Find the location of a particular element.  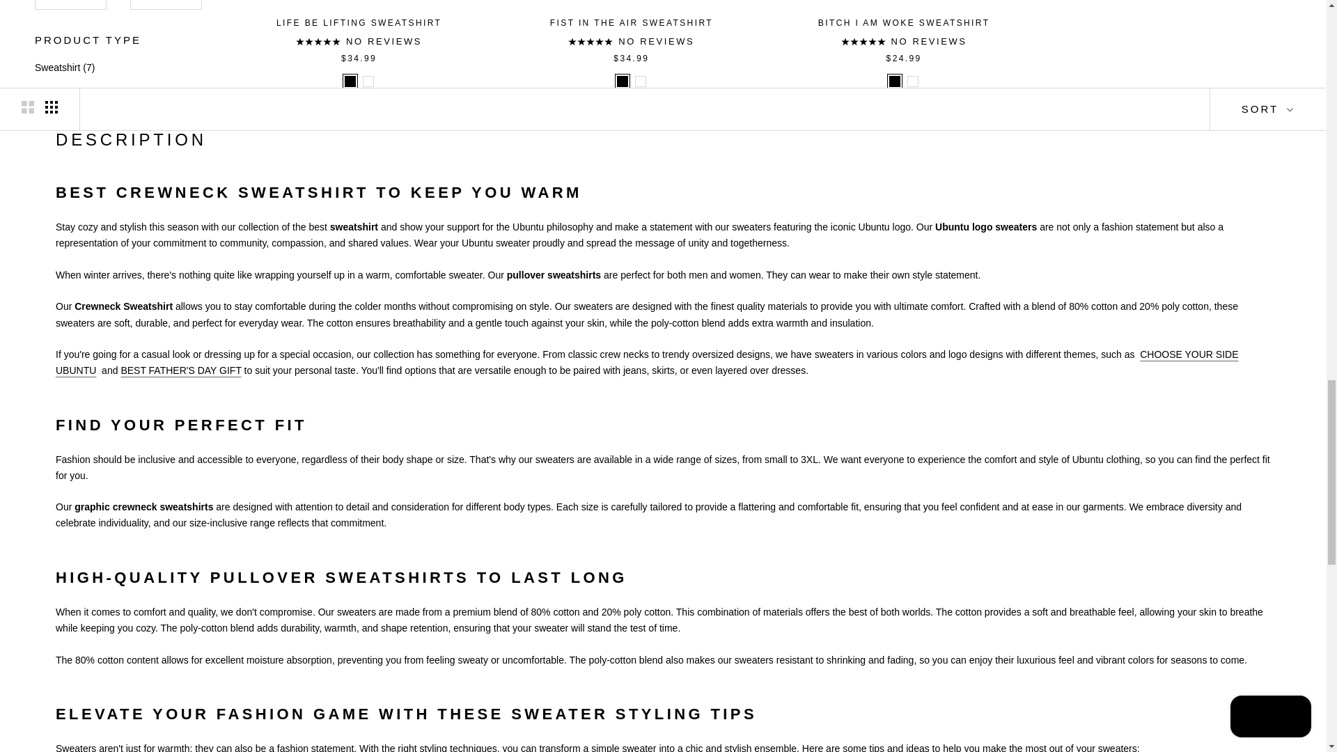

Black is located at coordinates (623, 81).